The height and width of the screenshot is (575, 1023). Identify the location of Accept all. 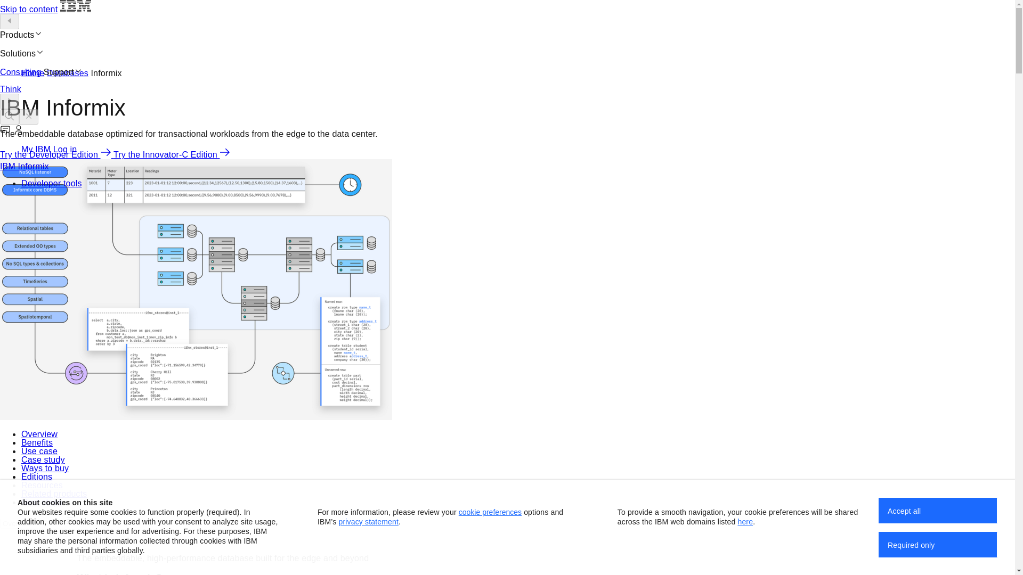
(938, 510).